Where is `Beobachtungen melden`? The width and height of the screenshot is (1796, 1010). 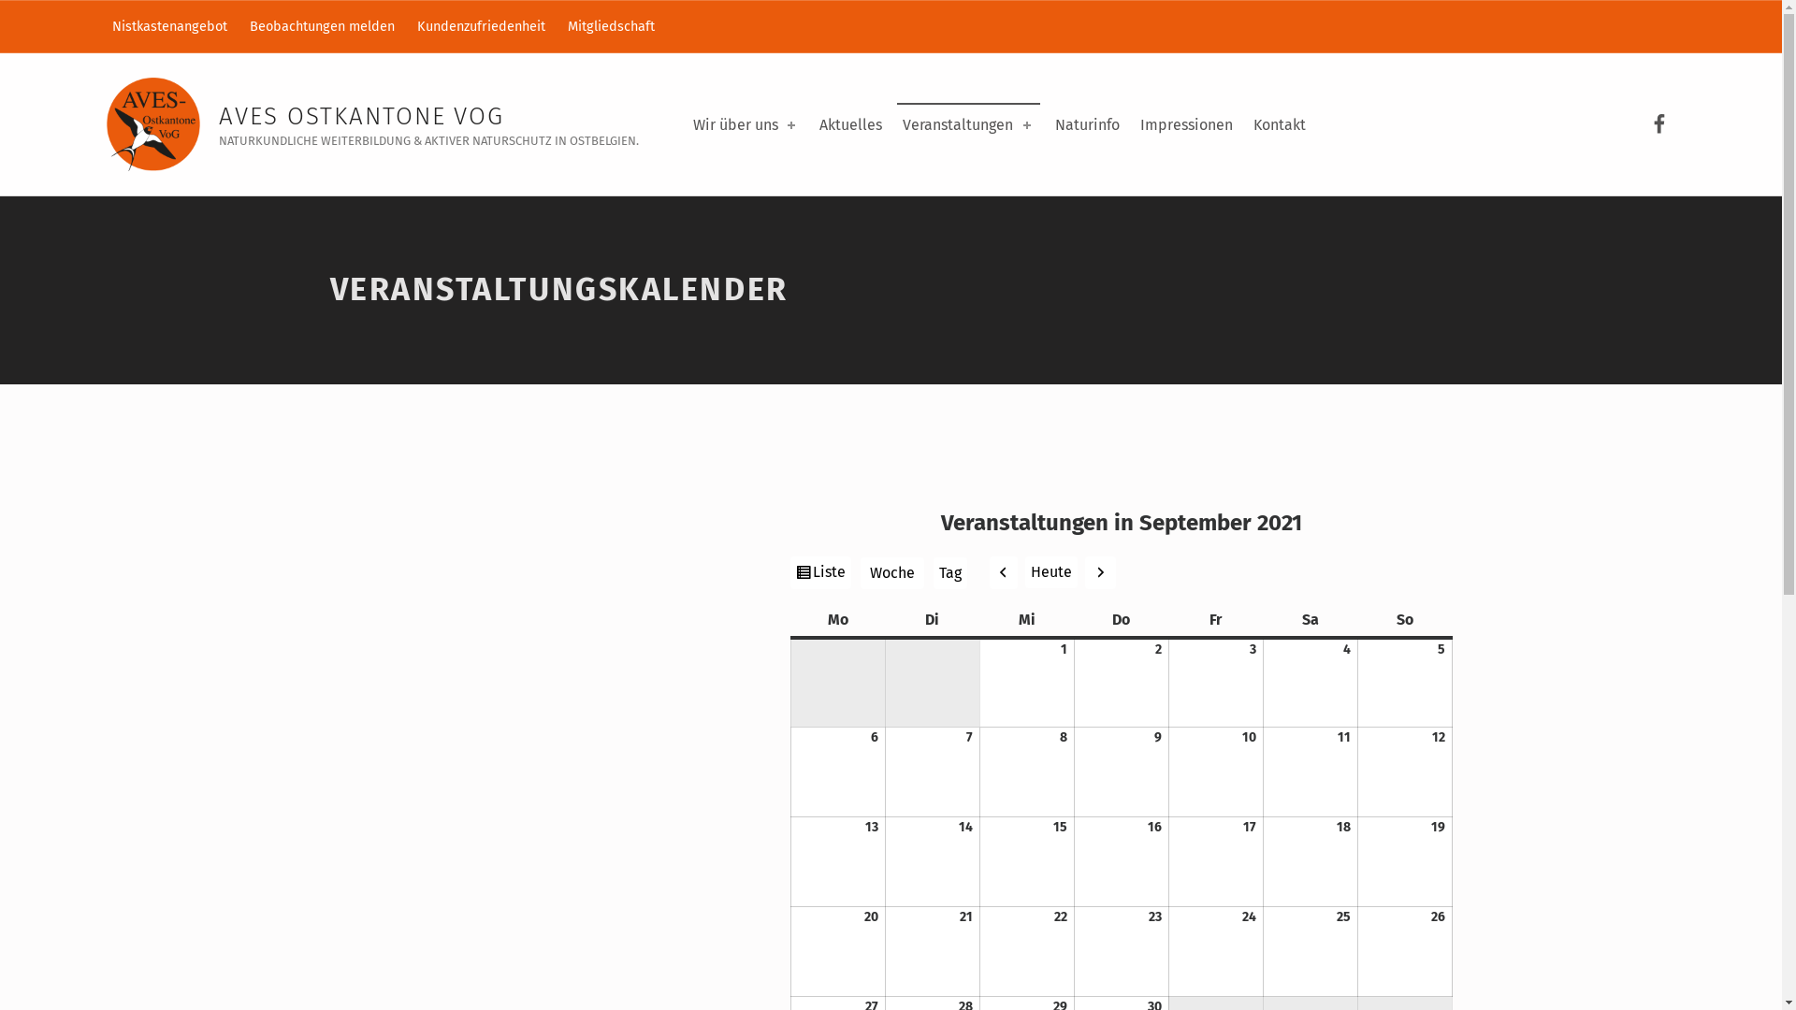 Beobachtungen melden is located at coordinates (322, 26).